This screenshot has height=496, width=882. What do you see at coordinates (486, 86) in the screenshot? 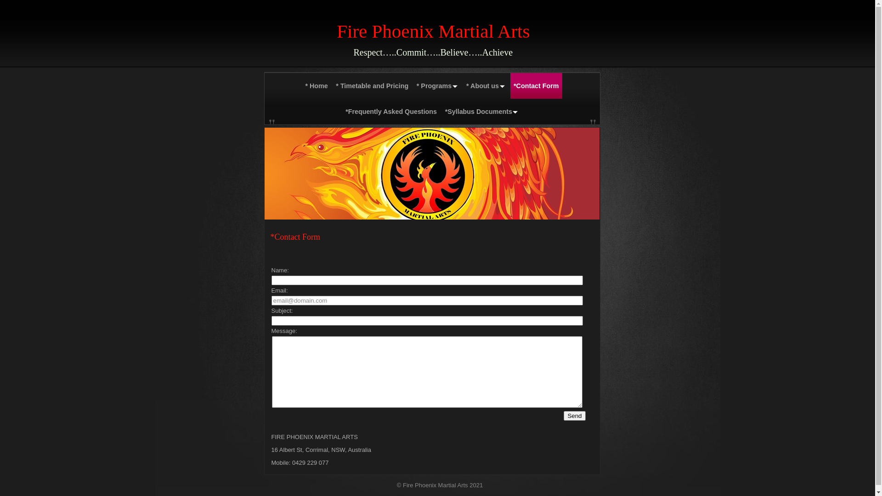
I see `* About us` at bounding box center [486, 86].